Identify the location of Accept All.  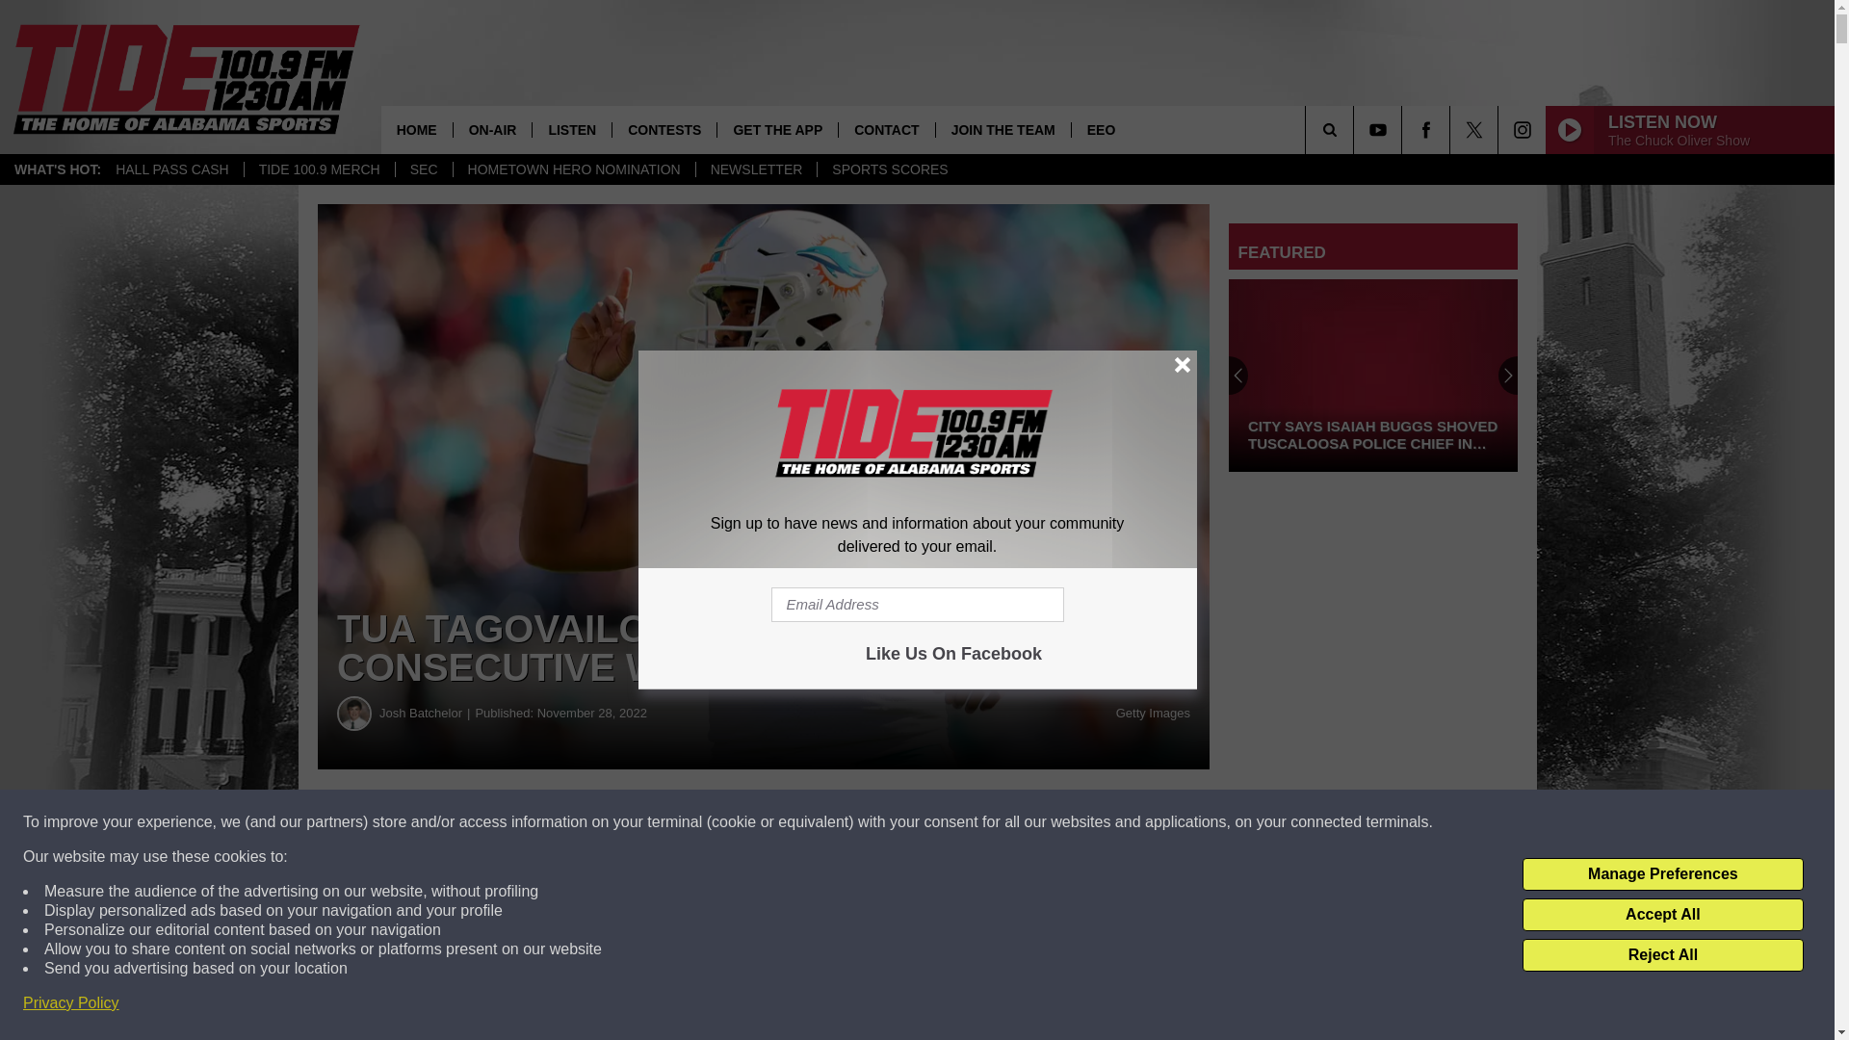
(1662, 915).